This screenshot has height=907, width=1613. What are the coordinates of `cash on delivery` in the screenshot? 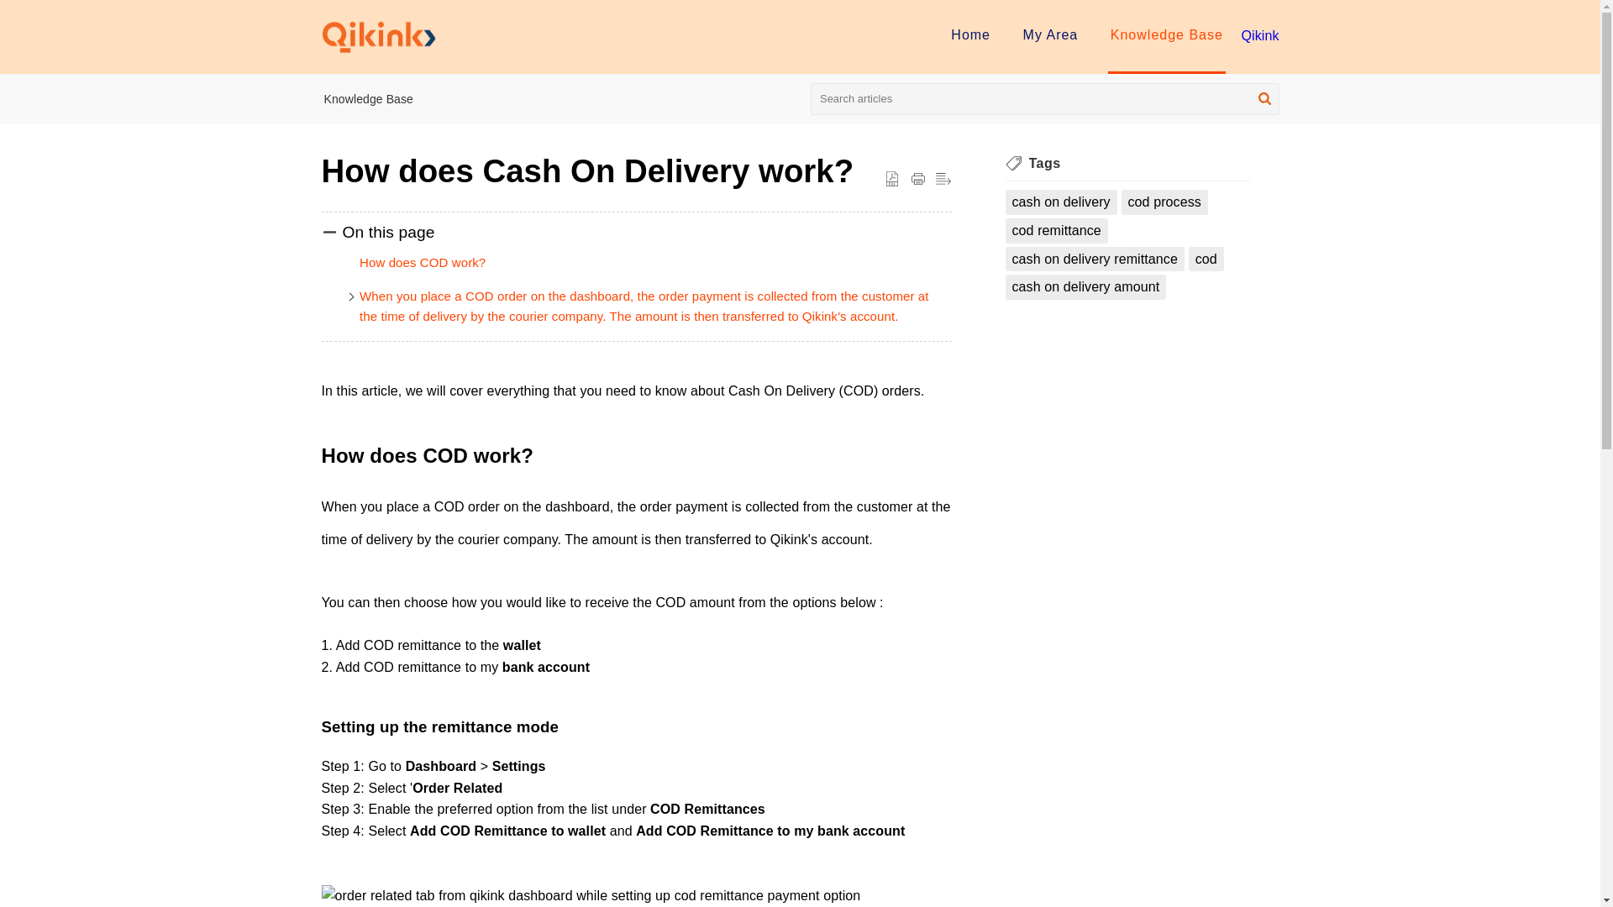 It's located at (1060, 202).